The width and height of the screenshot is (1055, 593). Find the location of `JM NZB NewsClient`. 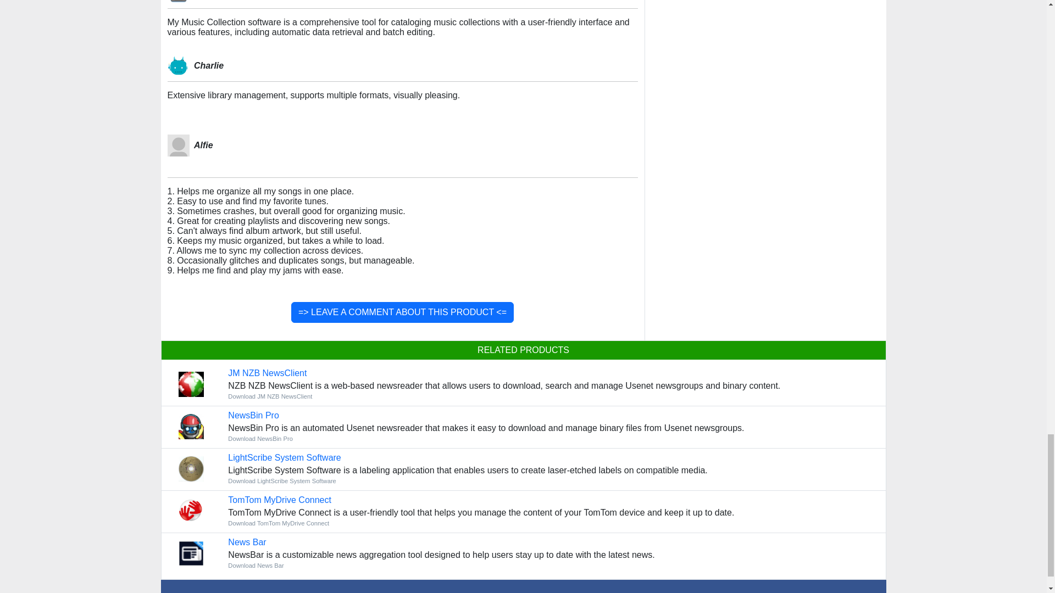

JM NZB NewsClient is located at coordinates (267, 372).